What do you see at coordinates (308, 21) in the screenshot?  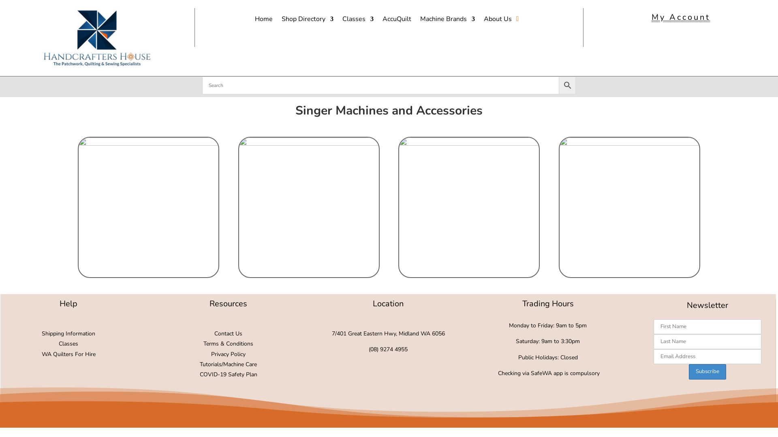 I see `Shop Directory` at bounding box center [308, 21].